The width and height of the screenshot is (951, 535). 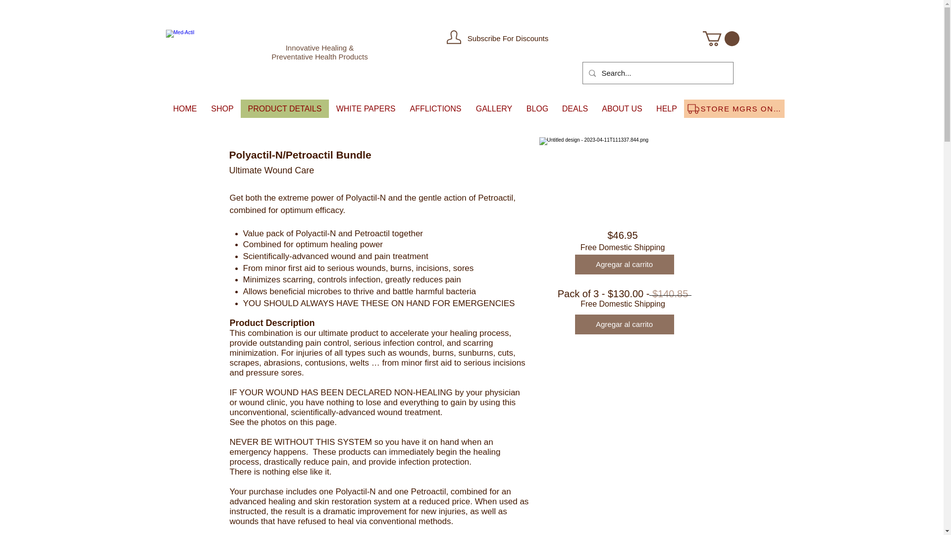 What do you see at coordinates (222, 108) in the screenshot?
I see `SHOP` at bounding box center [222, 108].